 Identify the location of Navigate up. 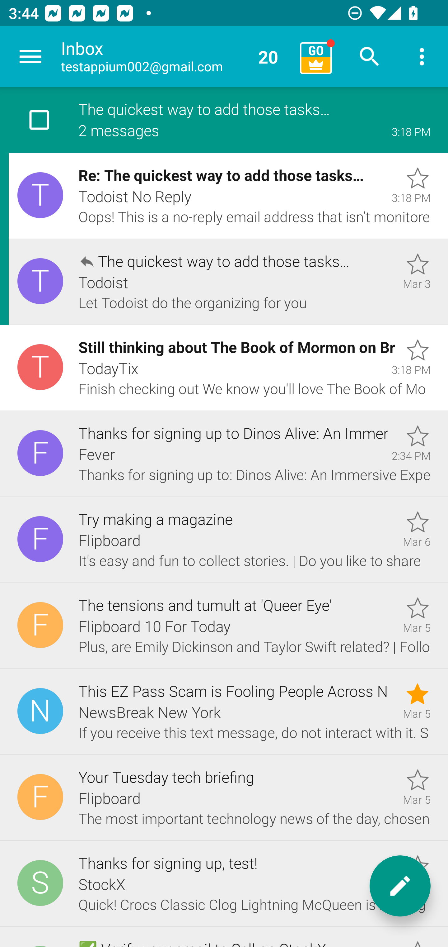
(30, 57).